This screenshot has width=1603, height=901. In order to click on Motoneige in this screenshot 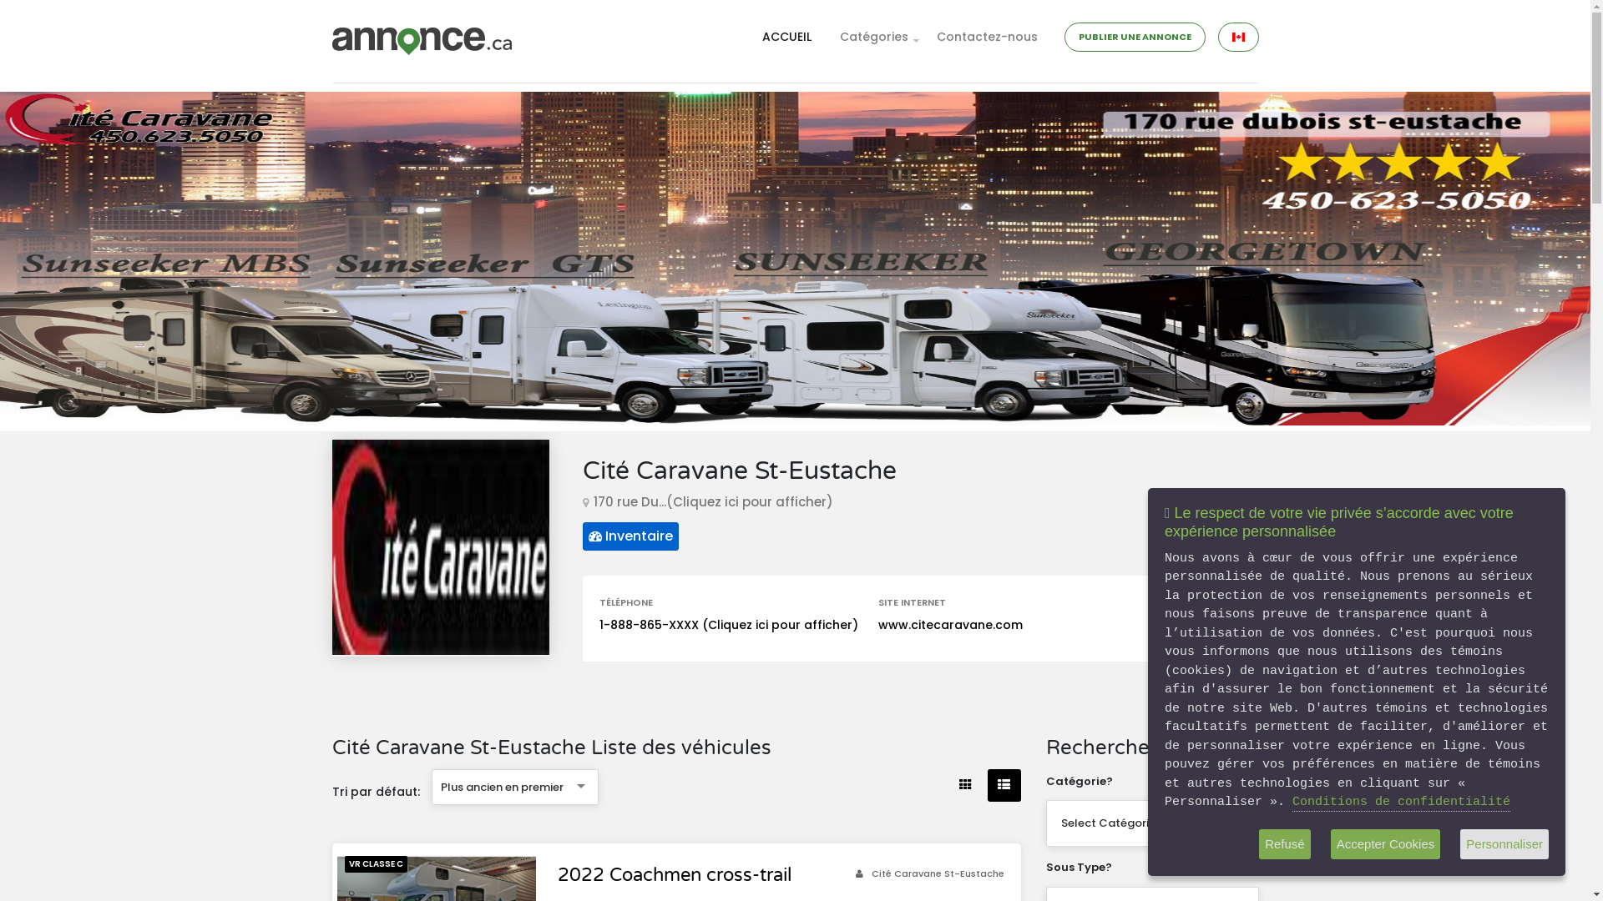, I will do `click(761, 532)`.